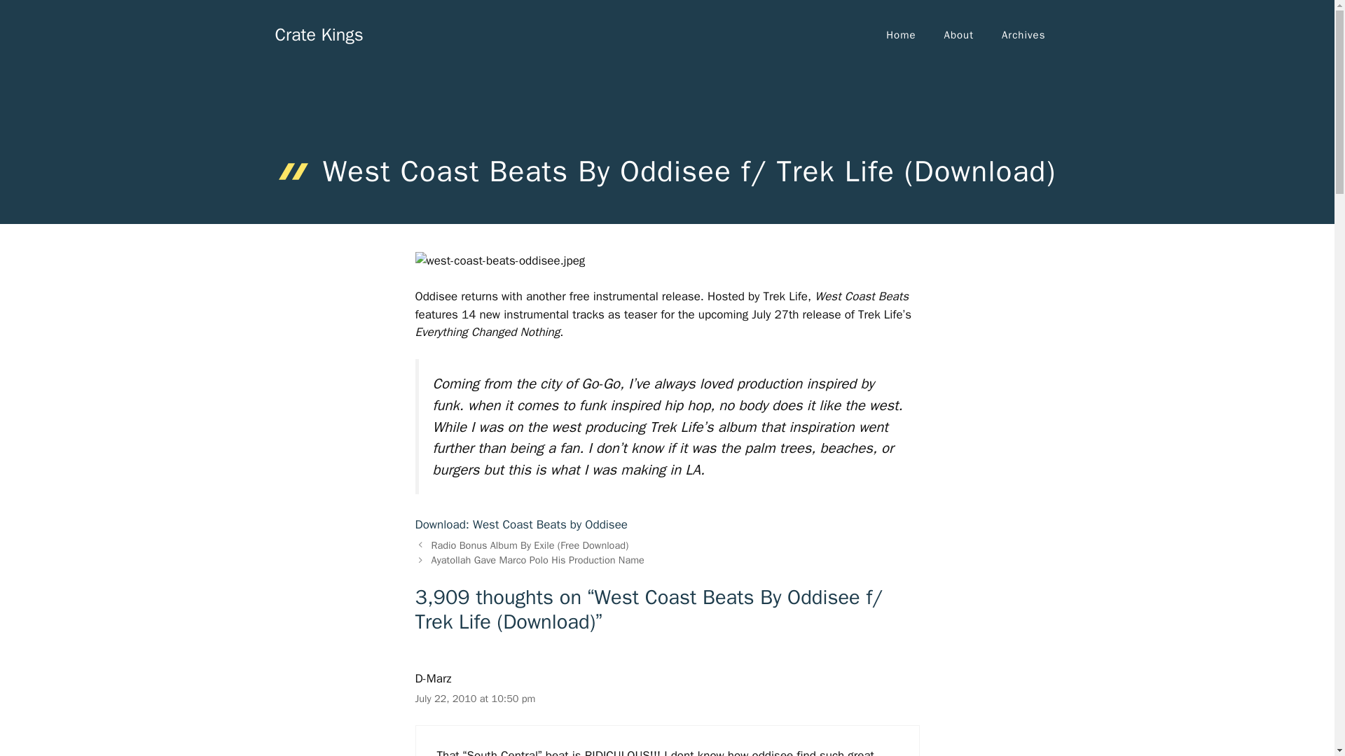  Describe the element at coordinates (475, 699) in the screenshot. I see `July 22, 2010 at 10:50 pm` at that location.